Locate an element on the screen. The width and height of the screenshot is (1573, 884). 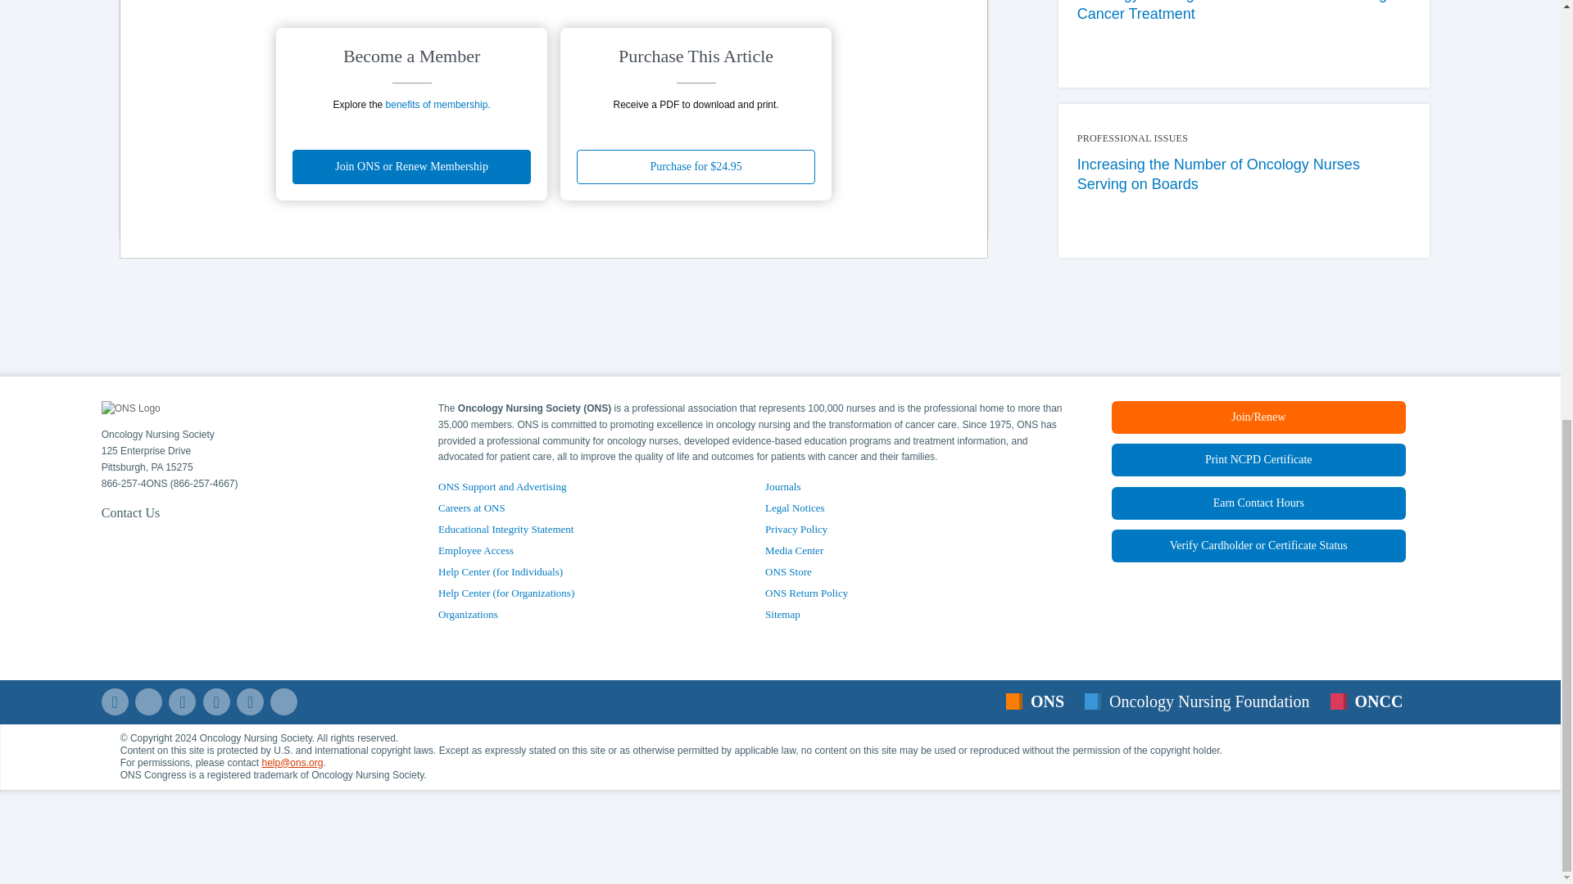
Help Center is located at coordinates (1258, 545).